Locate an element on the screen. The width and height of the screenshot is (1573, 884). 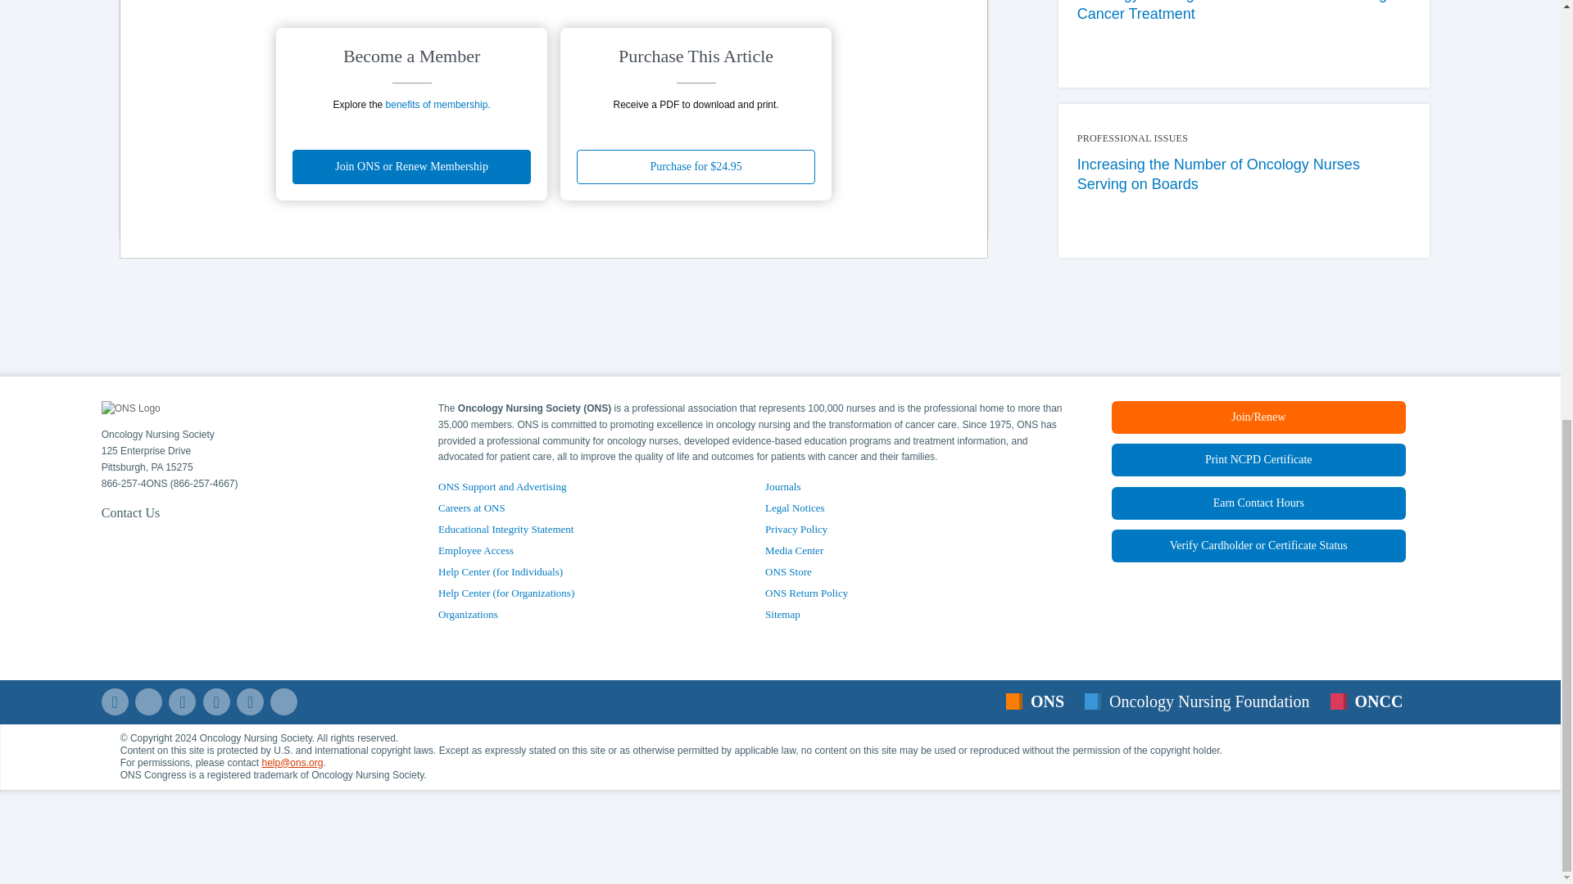
Help Center is located at coordinates (1258, 545).